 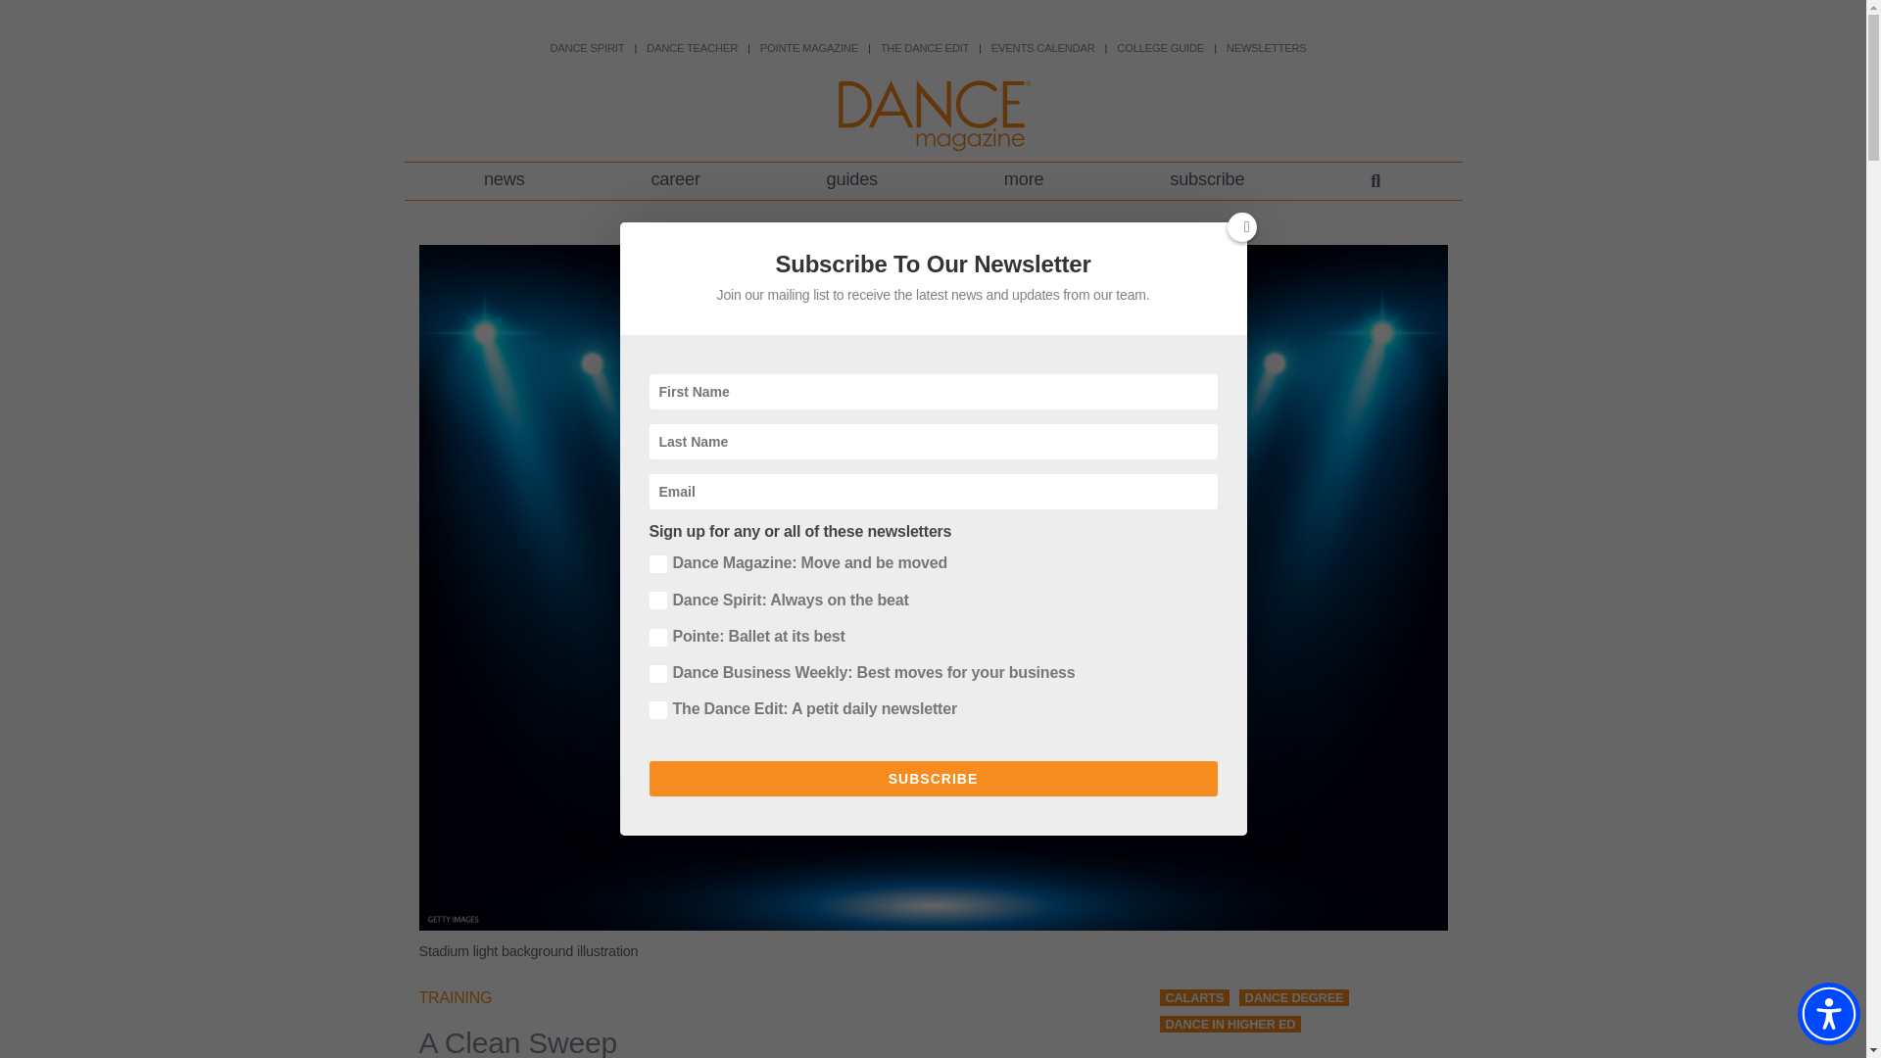 What do you see at coordinates (1042, 48) in the screenshot?
I see `EVENTS CALENDAR` at bounding box center [1042, 48].